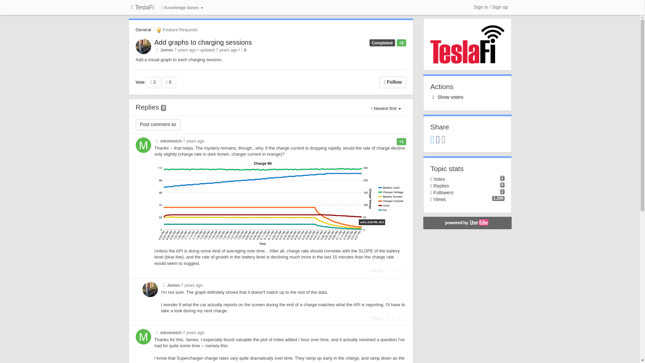  What do you see at coordinates (169, 82) in the screenshot?
I see `0` at bounding box center [169, 82].